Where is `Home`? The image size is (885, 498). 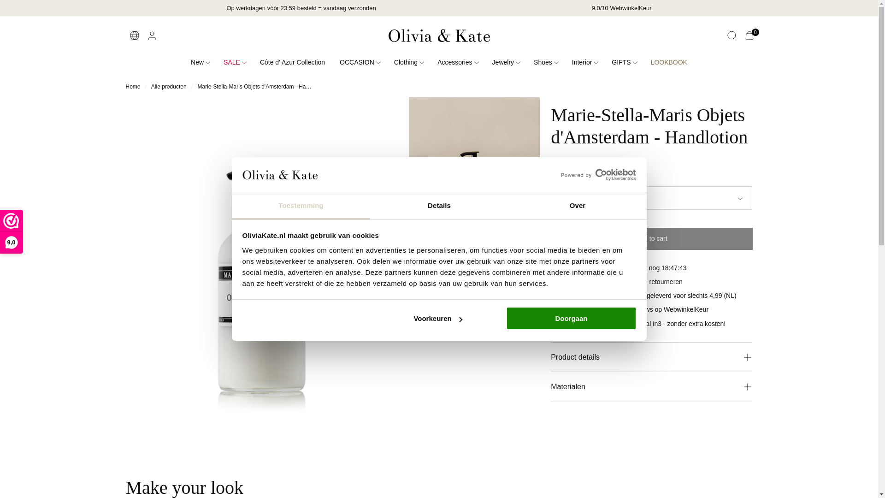 Home is located at coordinates (133, 87).